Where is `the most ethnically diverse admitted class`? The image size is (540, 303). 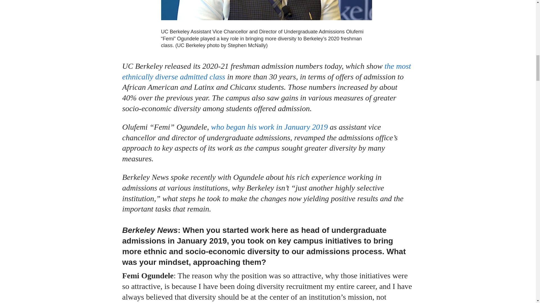
the most ethnically diverse admitted class is located at coordinates (266, 71).